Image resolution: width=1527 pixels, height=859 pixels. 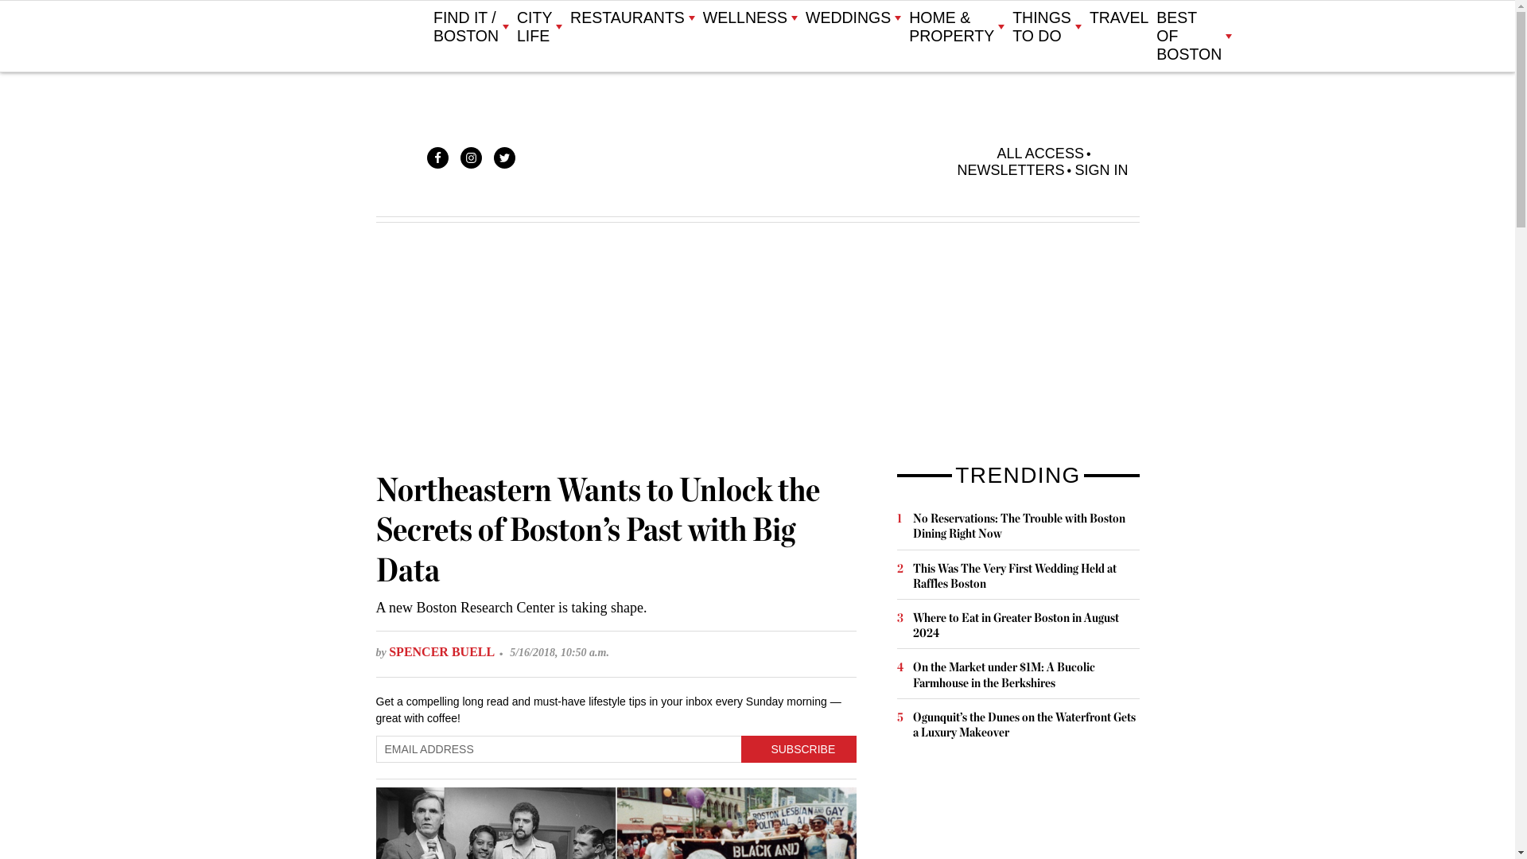 I want to click on Subscribe, so click(x=798, y=749).